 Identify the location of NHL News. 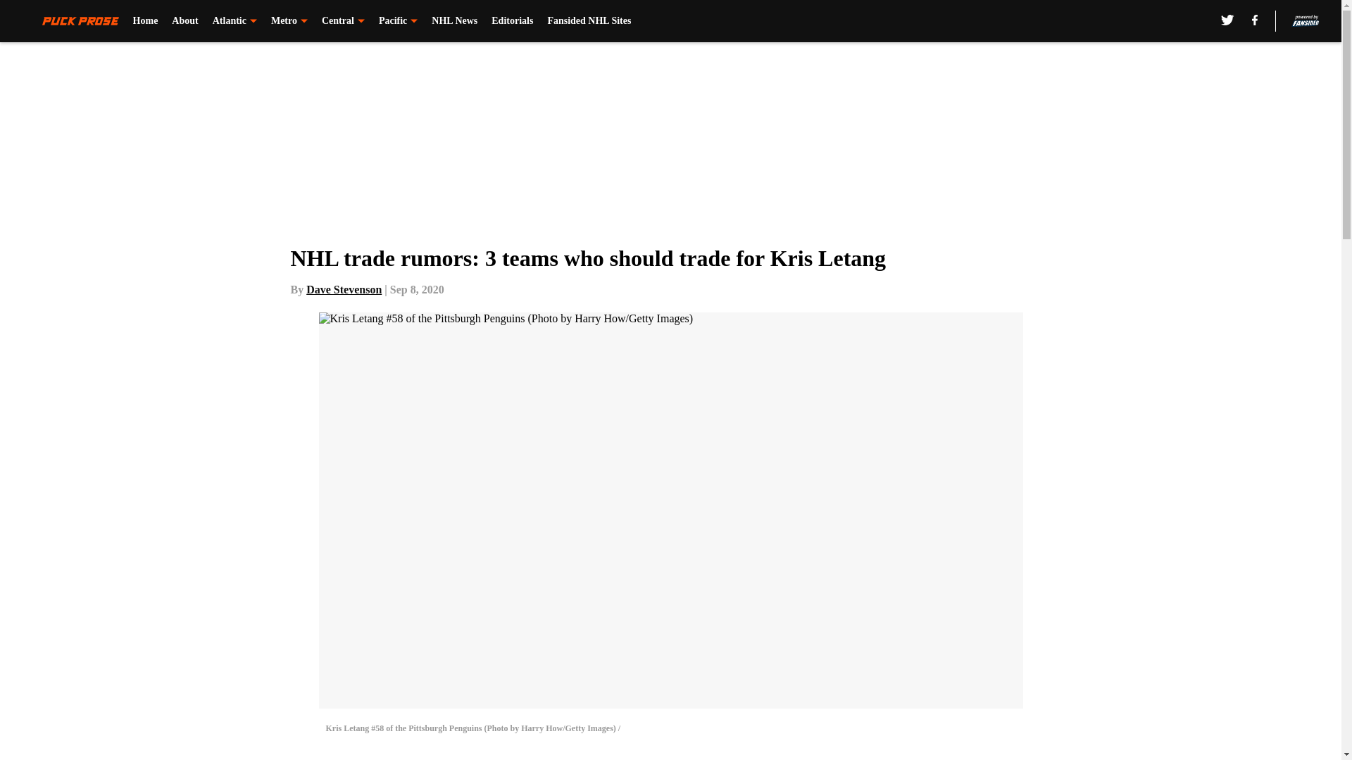
(453, 21).